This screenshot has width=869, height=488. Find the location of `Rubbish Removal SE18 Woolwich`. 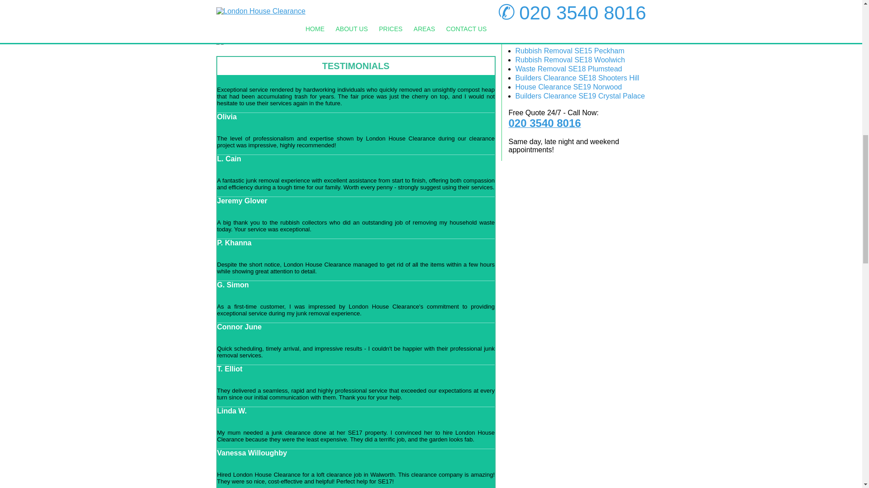

Rubbish Removal SE18 Woolwich is located at coordinates (570, 60).